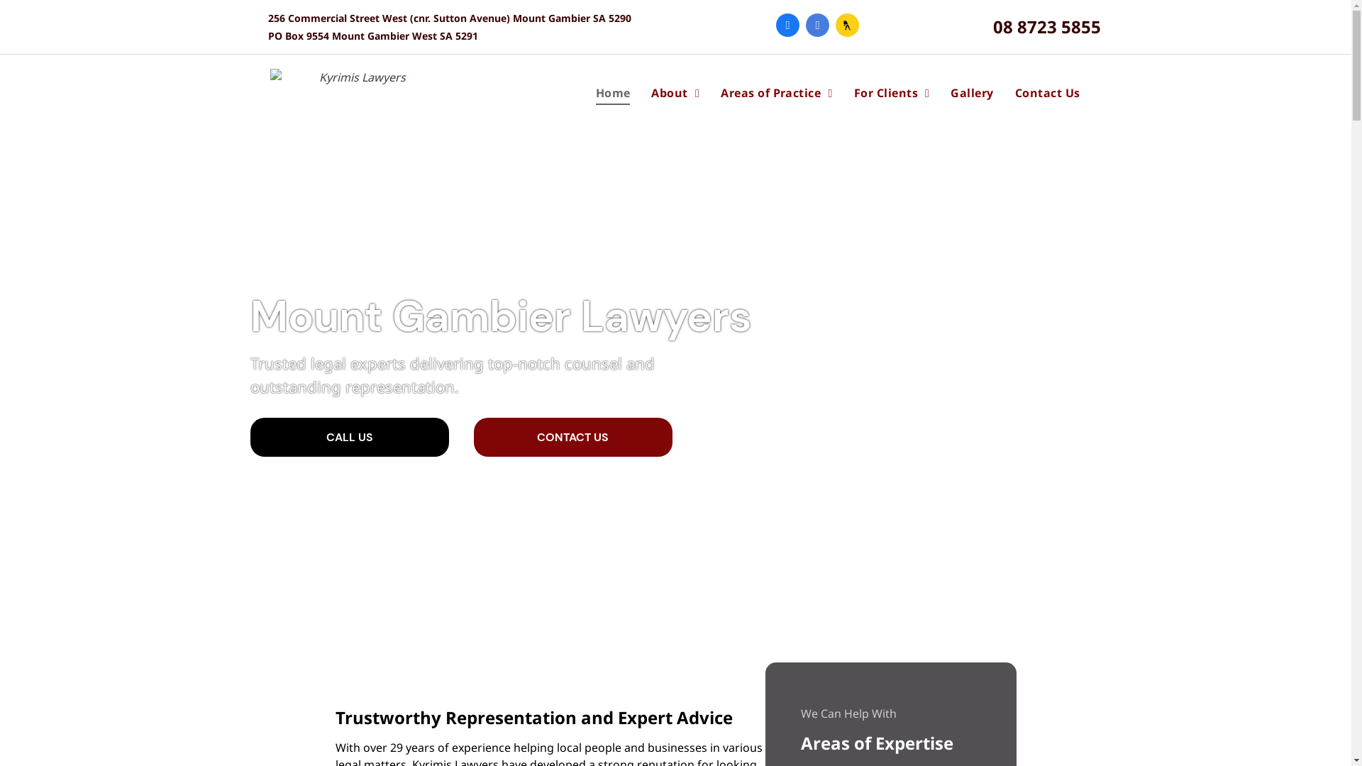 The image size is (1362, 766). What do you see at coordinates (892, 93) in the screenshot?
I see `For Clients` at bounding box center [892, 93].